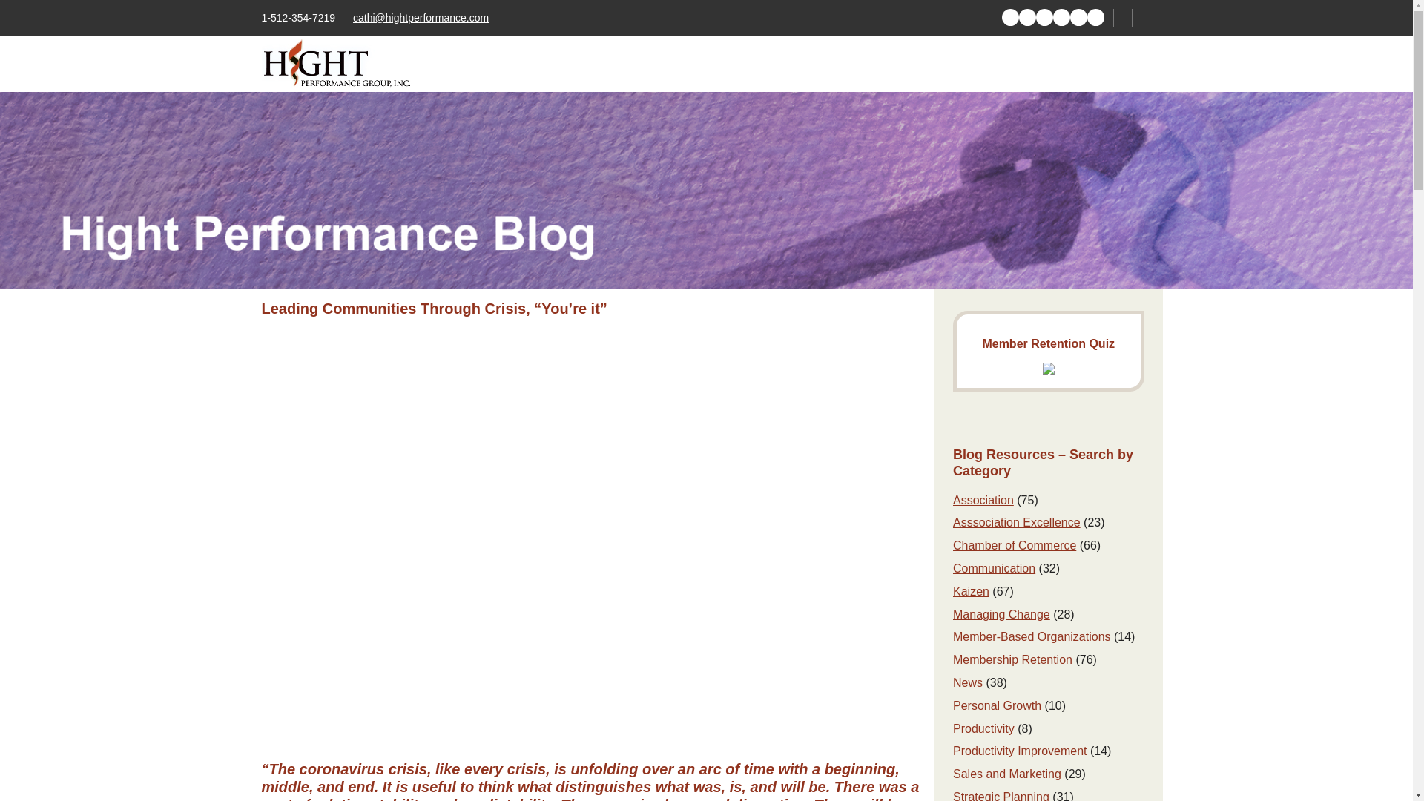  Describe the element at coordinates (967, 682) in the screenshot. I see `News` at that location.